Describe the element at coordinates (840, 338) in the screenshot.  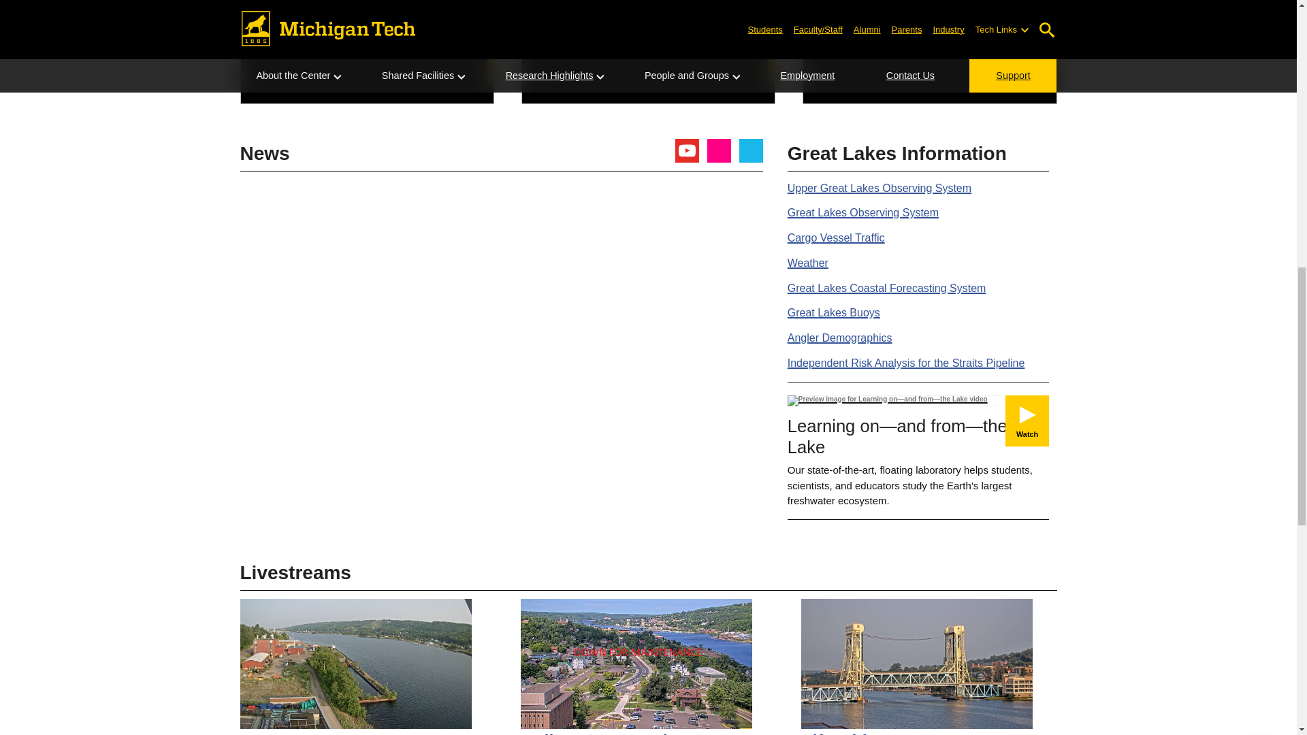
I see `Angler Demographics` at that location.